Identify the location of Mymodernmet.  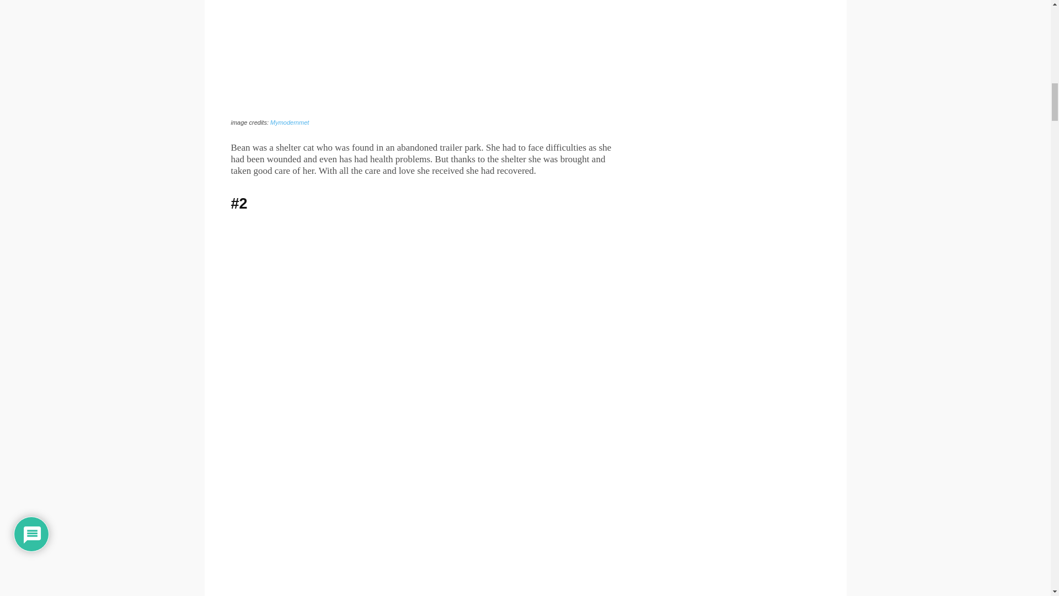
(289, 123).